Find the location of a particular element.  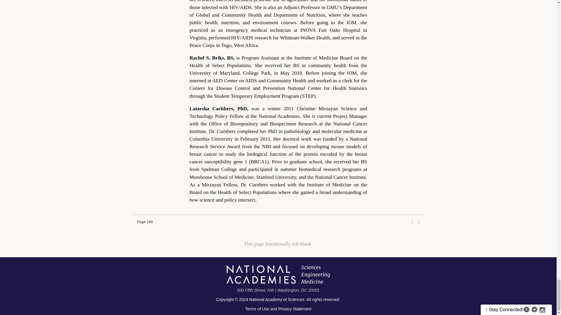

Share this page is located at coordinates (413, 222).